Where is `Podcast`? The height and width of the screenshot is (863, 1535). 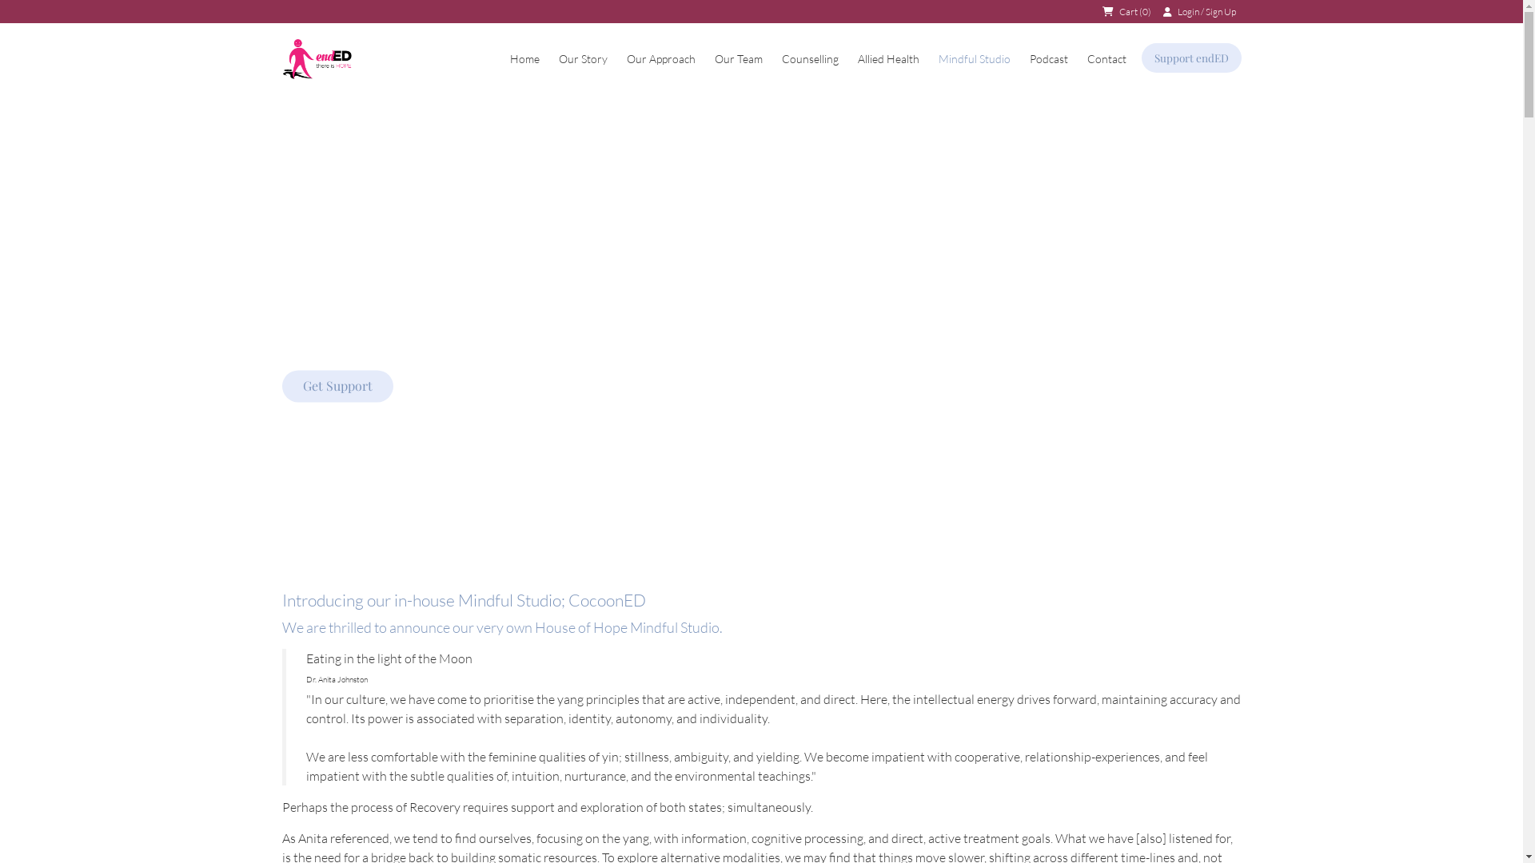 Podcast is located at coordinates (1049, 59).